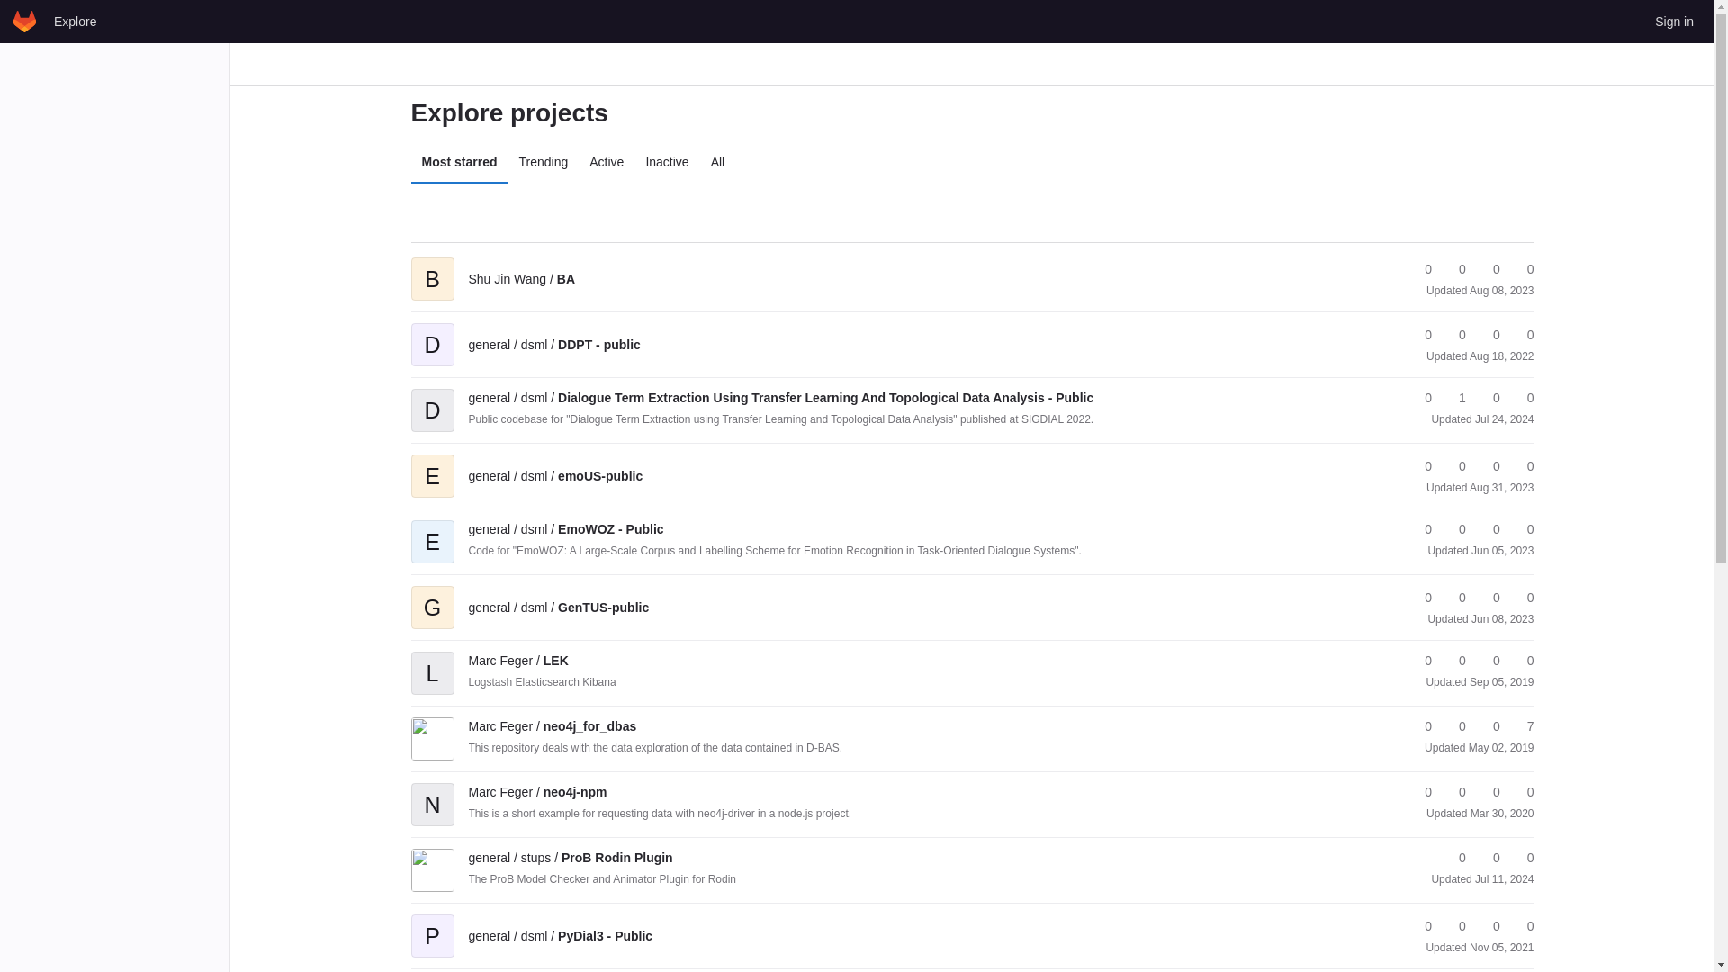  I want to click on Merge requests, so click(1489, 335).